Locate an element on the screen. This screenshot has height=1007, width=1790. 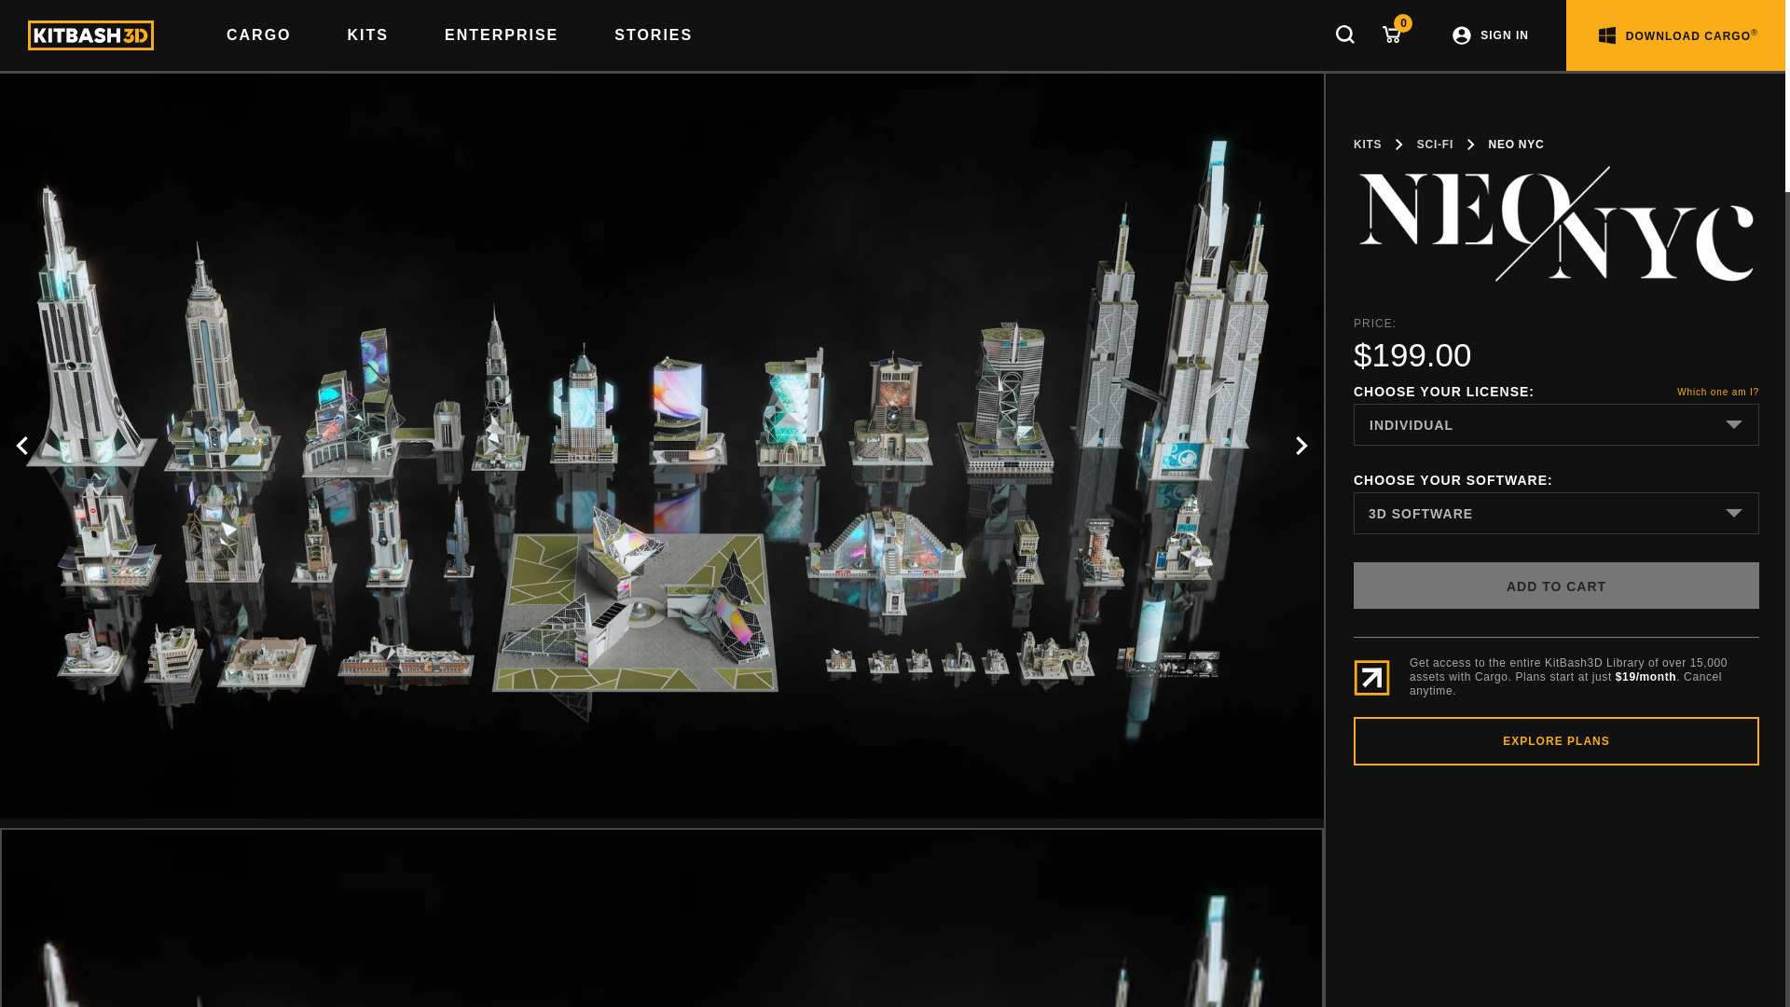
Stories is located at coordinates (654, 35).